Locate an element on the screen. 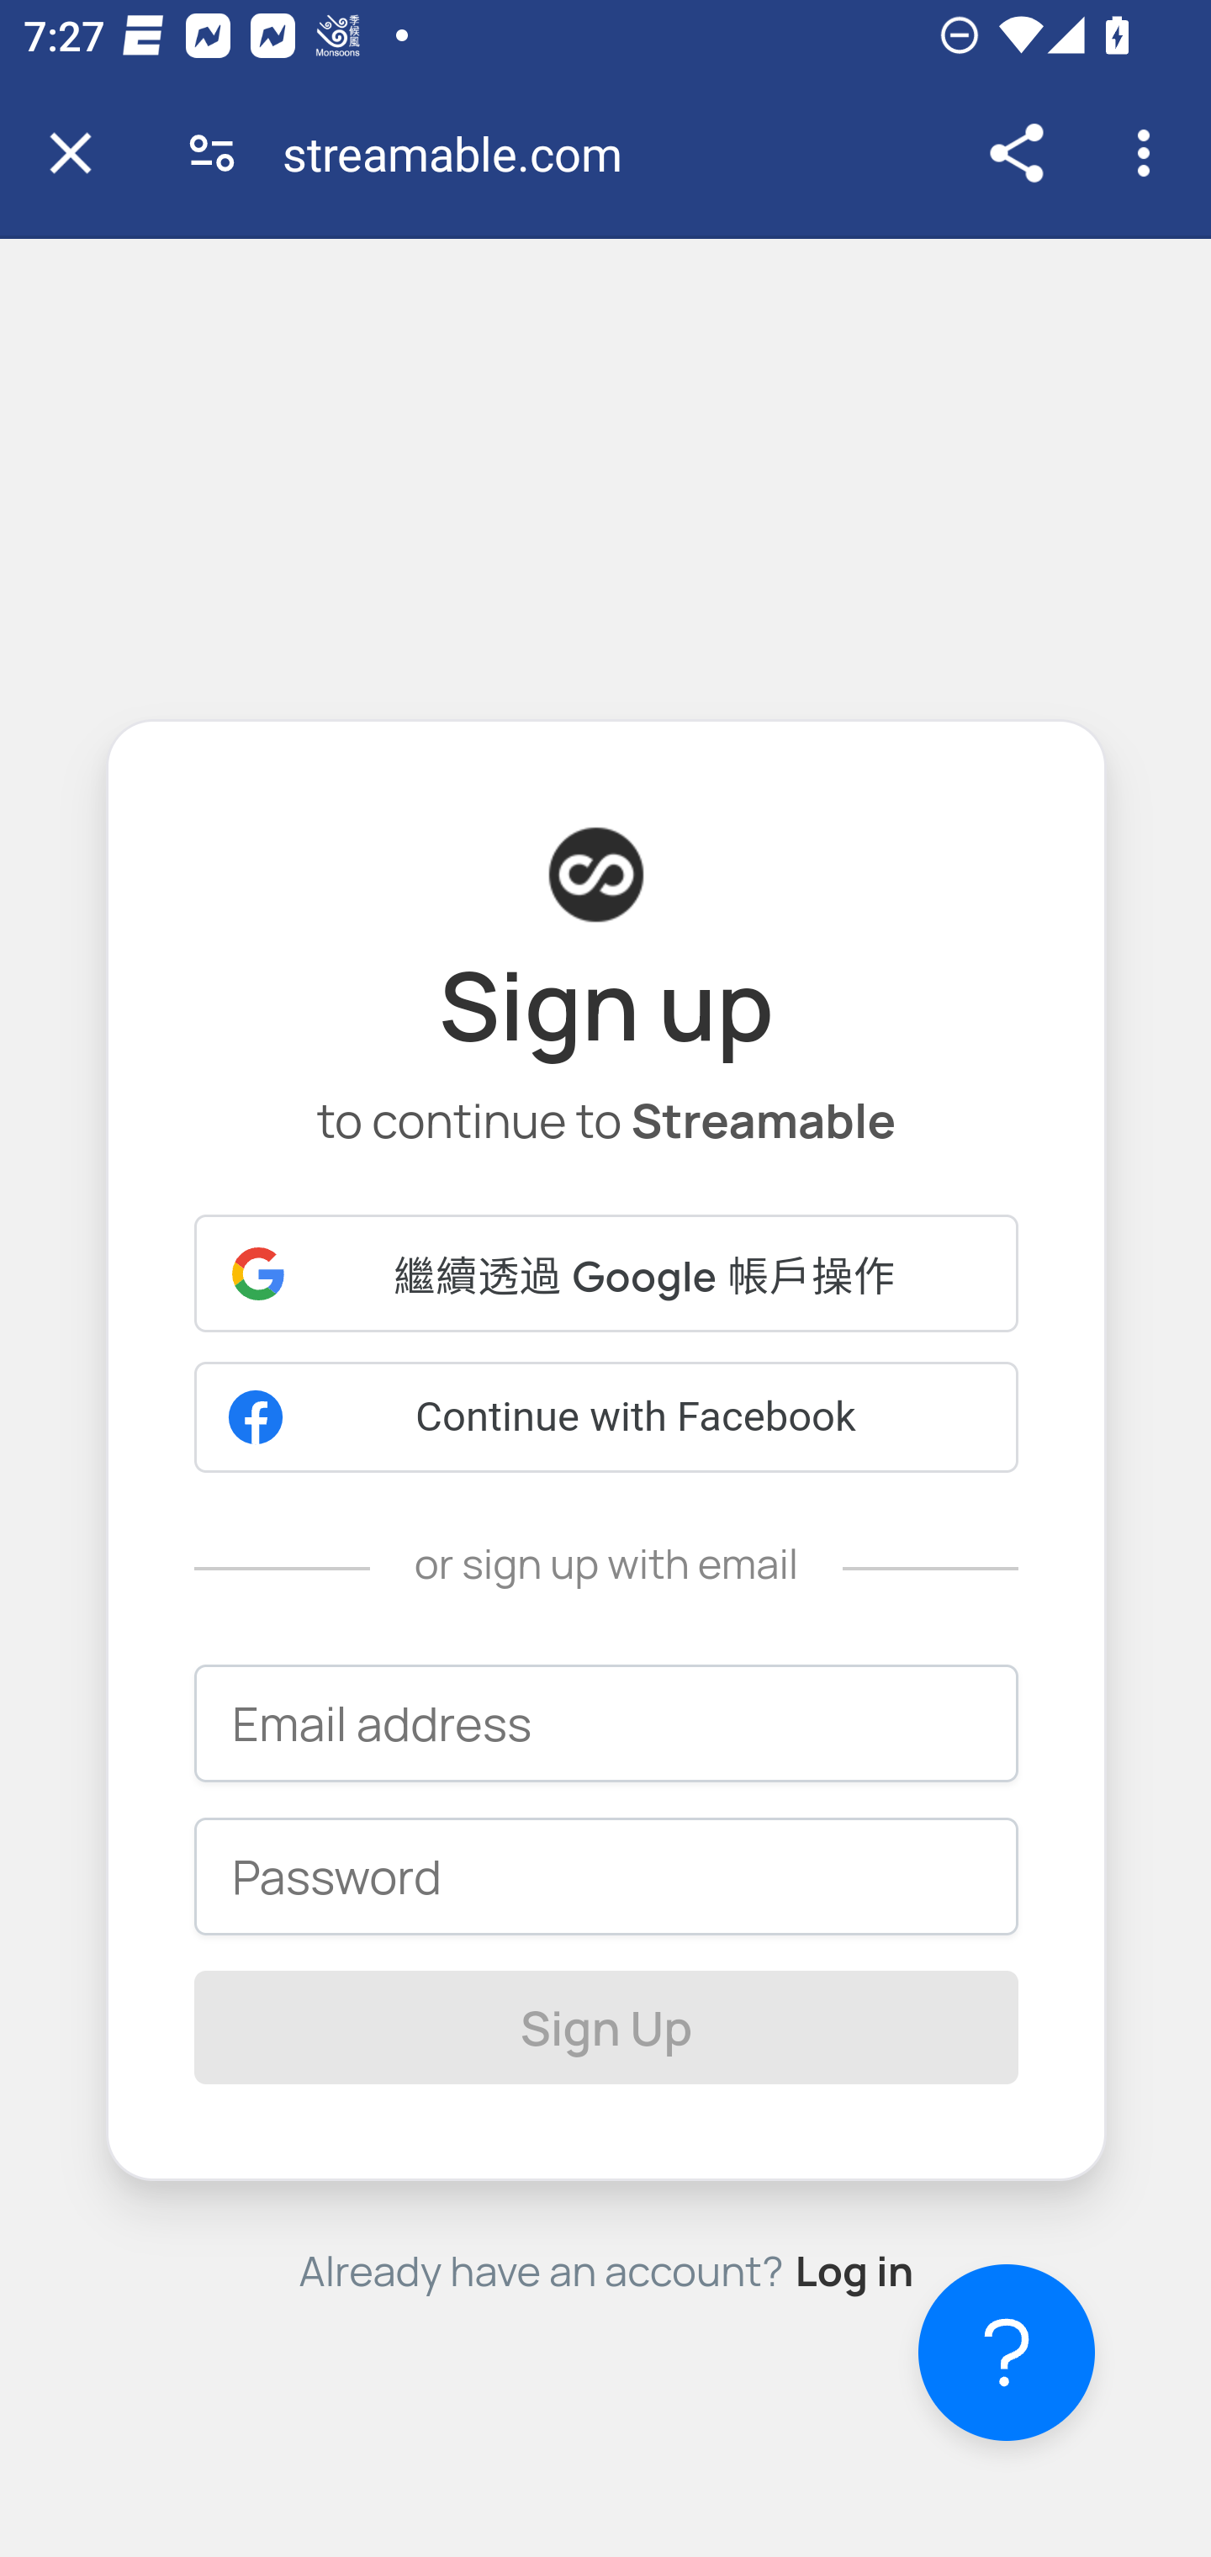 Image resolution: width=1211 pixels, height=2557 pixels. 繼續透過 Google 帳戶操作 is located at coordinates (607, 1272).